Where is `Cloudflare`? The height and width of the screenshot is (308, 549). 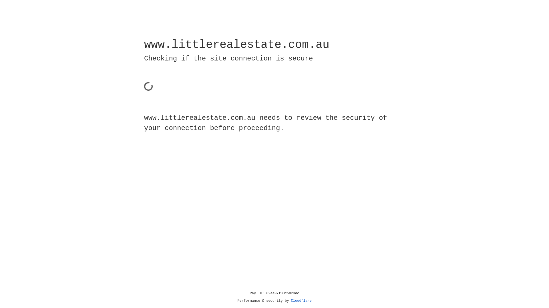
Cloudflare is located at coordinates (301, 301).